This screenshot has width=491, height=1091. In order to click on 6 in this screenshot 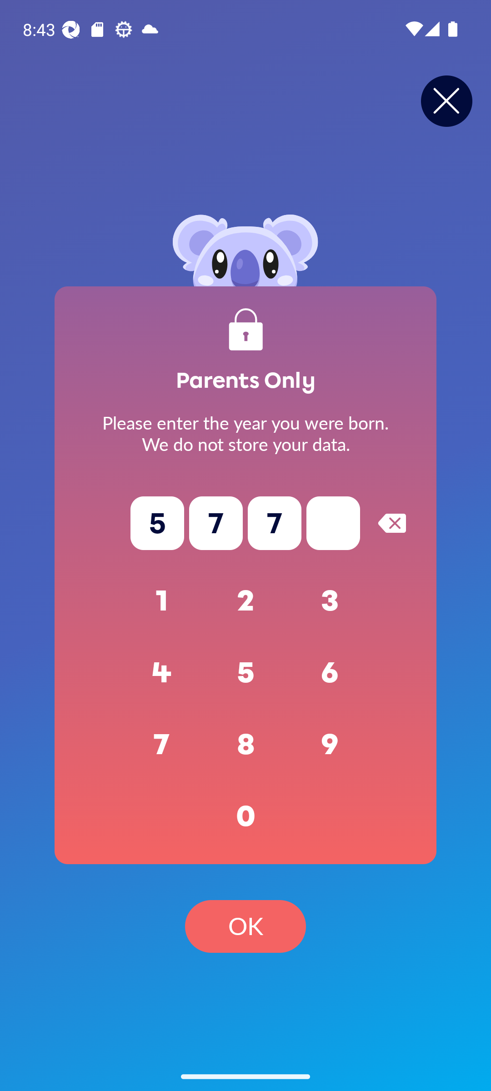, I will do `click(330, 673)`.